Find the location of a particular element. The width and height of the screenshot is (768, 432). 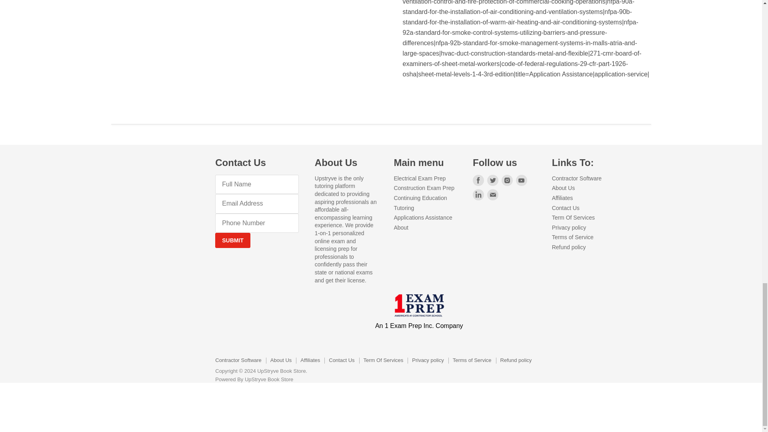

Youtube is located at coordinates (522, 180).